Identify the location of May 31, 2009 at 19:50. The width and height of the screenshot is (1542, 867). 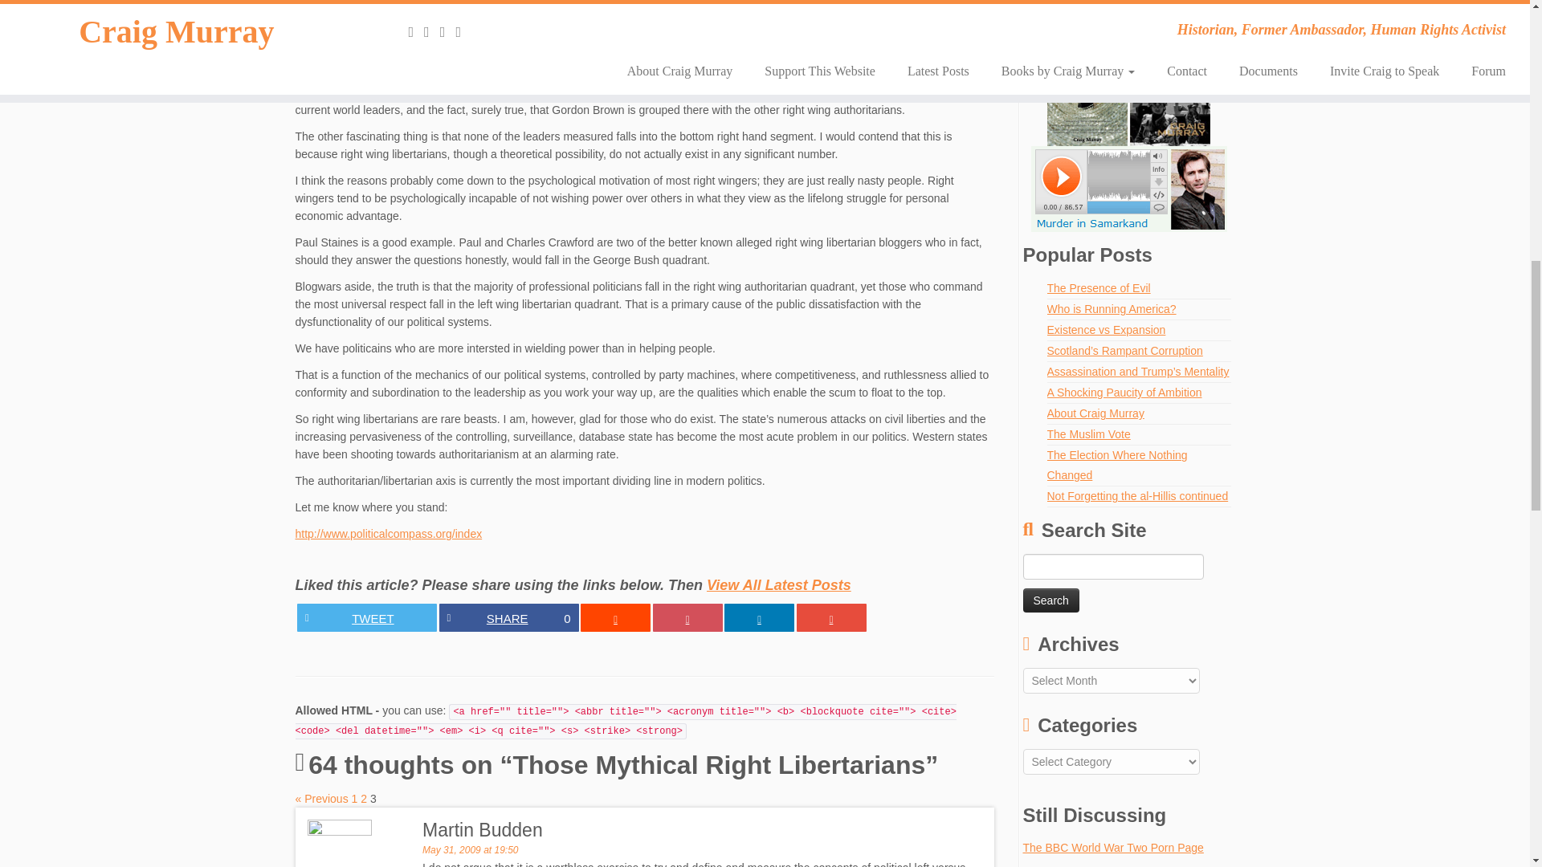
(471, 849).